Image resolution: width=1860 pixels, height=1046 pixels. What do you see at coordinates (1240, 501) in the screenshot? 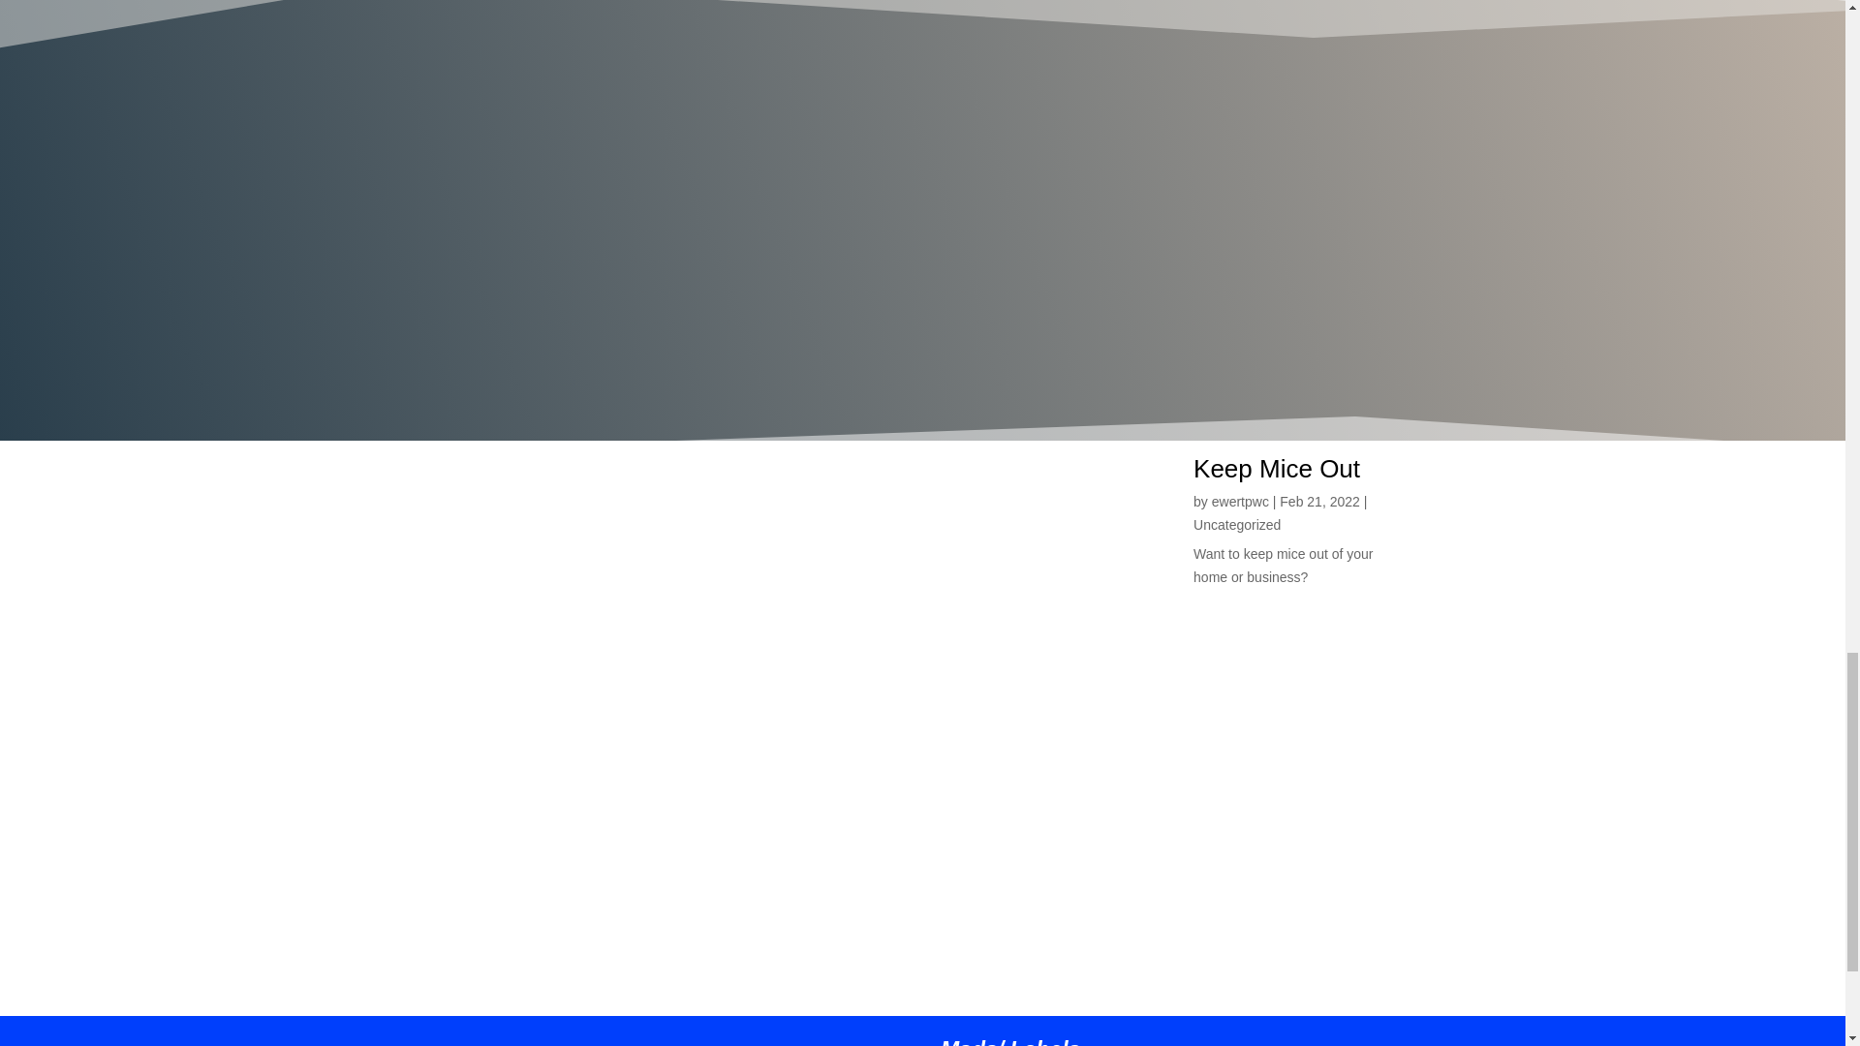
I see `Posts by ewertpwc` at bounding box center [1240, 501].